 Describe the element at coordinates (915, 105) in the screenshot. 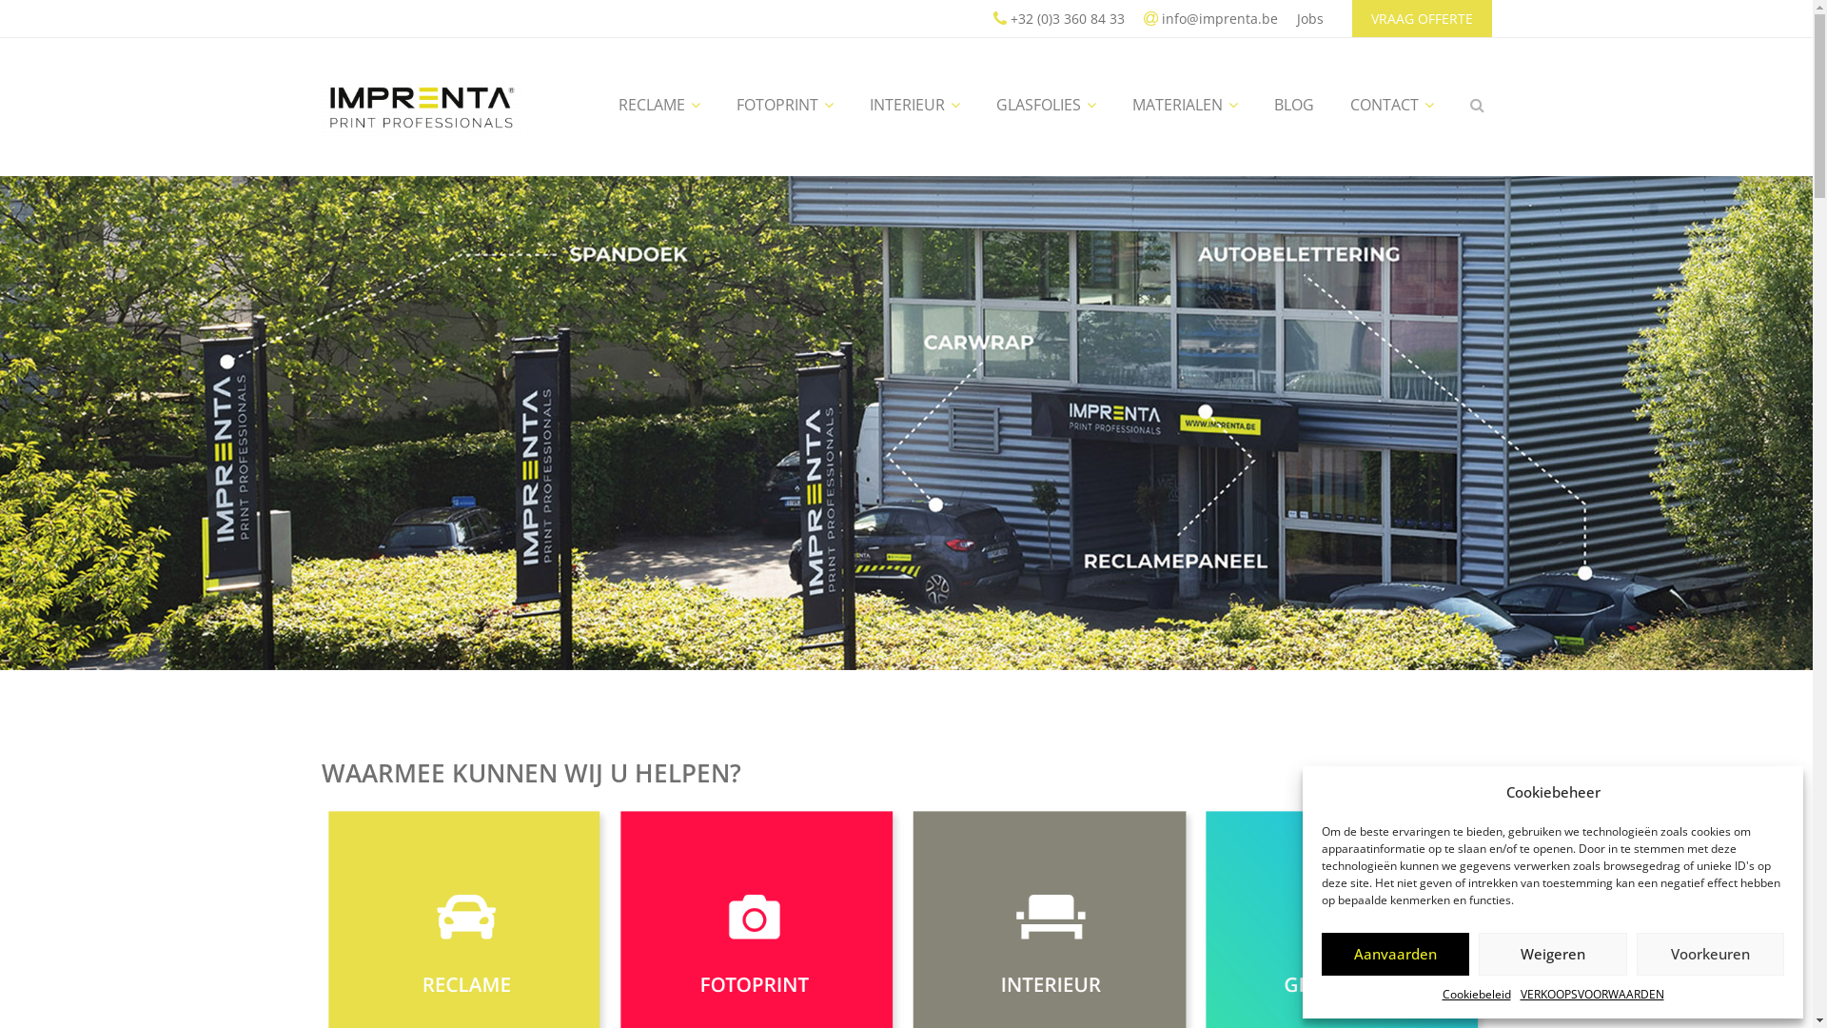

I see `INTERIEUR` at that location.